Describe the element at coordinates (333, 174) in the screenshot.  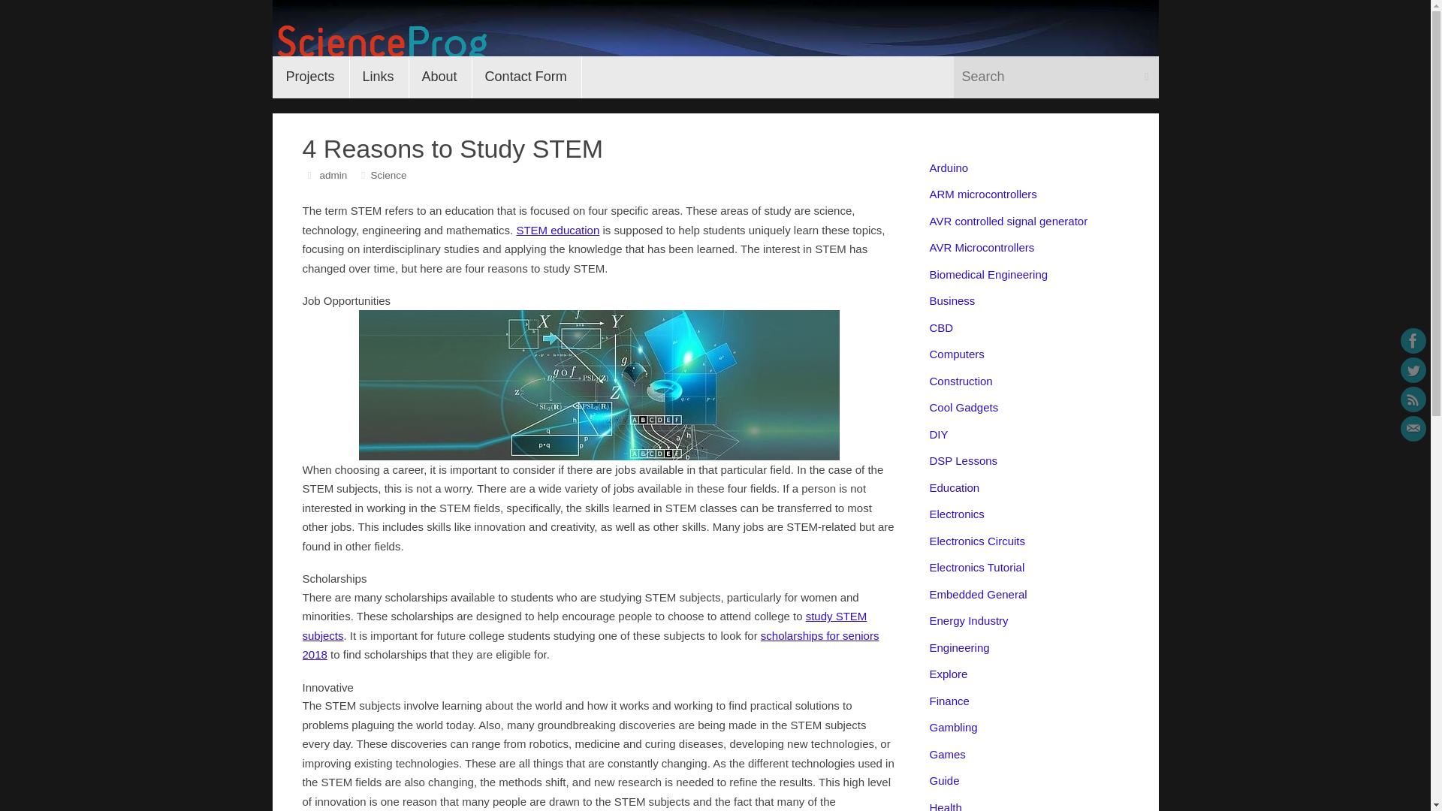
I see `View all posts by admin` at that location.